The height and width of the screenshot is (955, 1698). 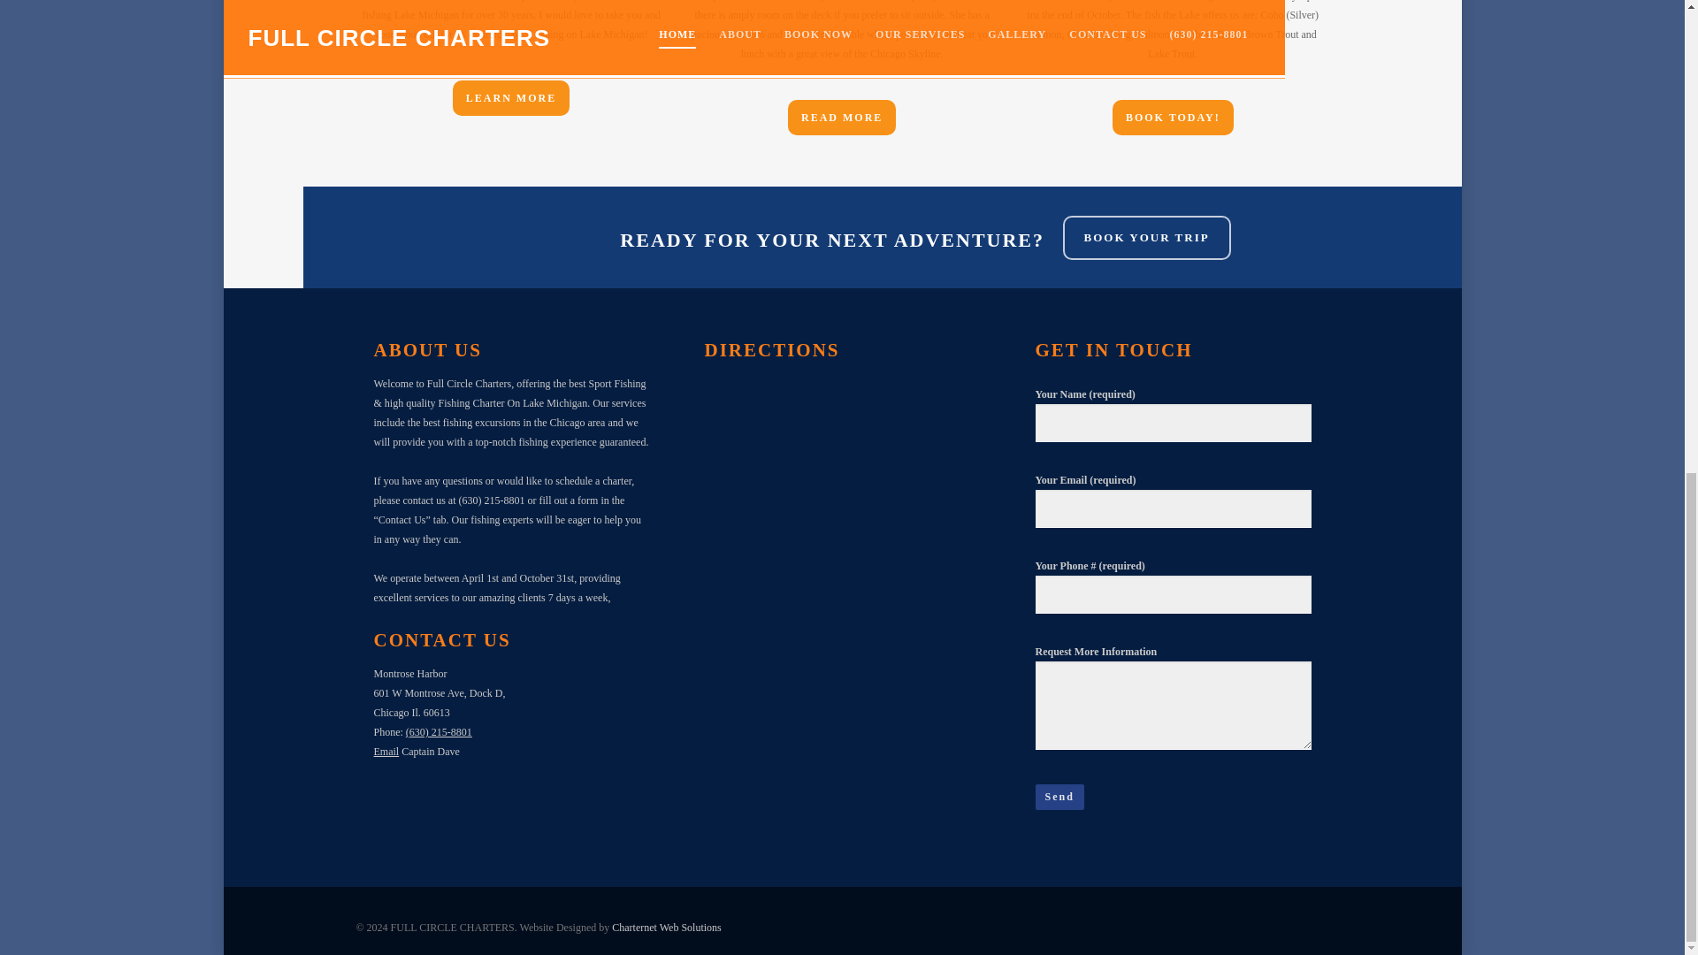 I want to click on READ MORE, so click(x=842, y=118).